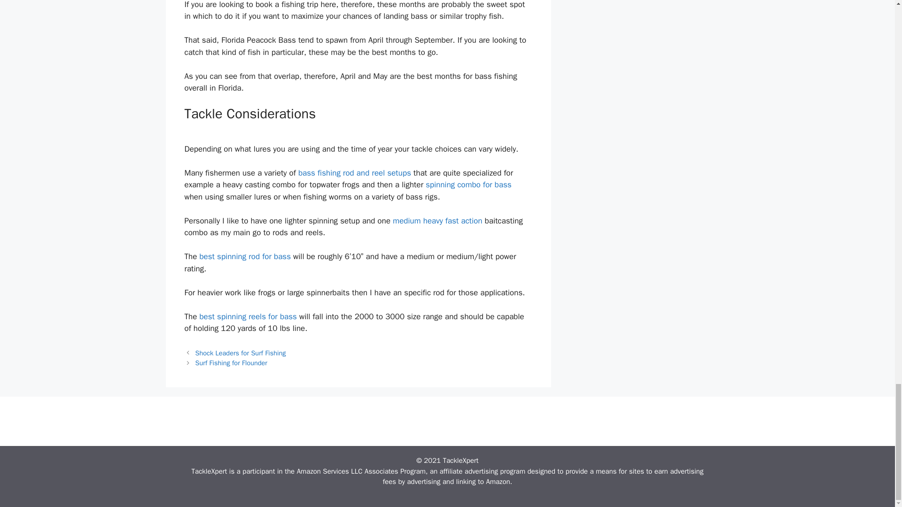 Image resolution: width=902 pixels, height=507 pixels. What do you see at coordinates (231, 362) in the screenshot?
I see `Next` at bounding box center [231, 362].